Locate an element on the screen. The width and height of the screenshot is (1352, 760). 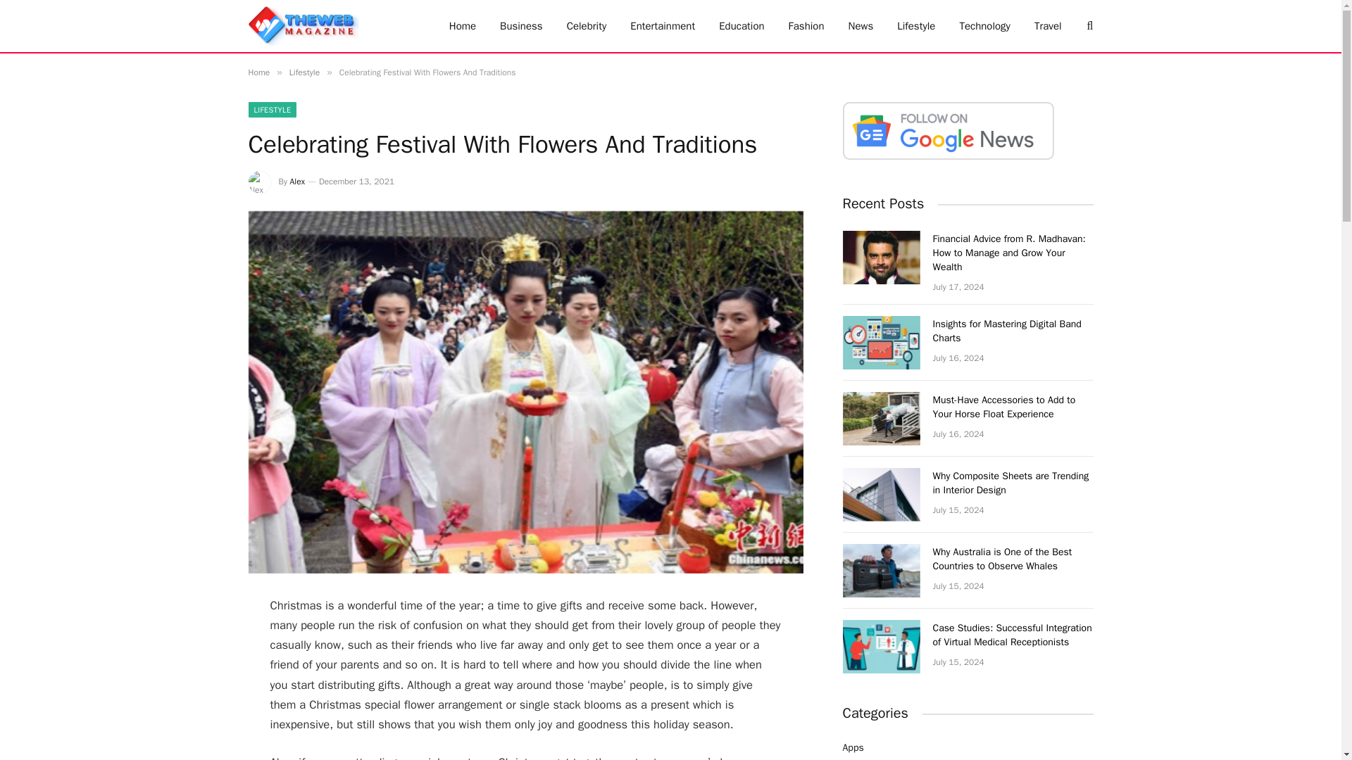
News is located at coordinates (860, 26).